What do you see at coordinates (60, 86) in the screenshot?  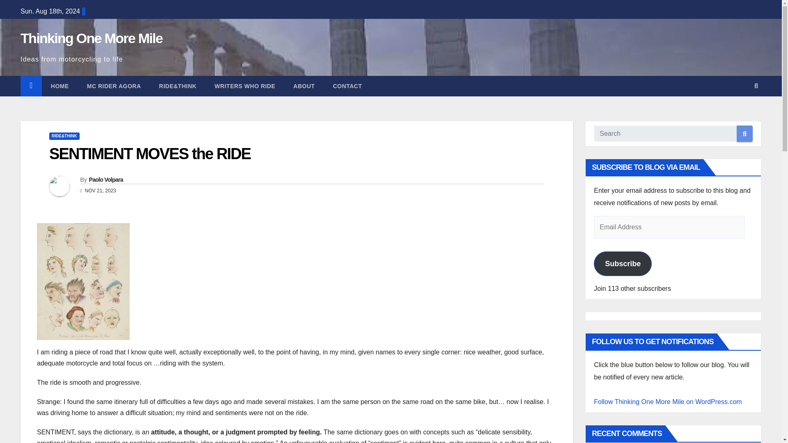 I see `Home` at bounding box center [60, 86].